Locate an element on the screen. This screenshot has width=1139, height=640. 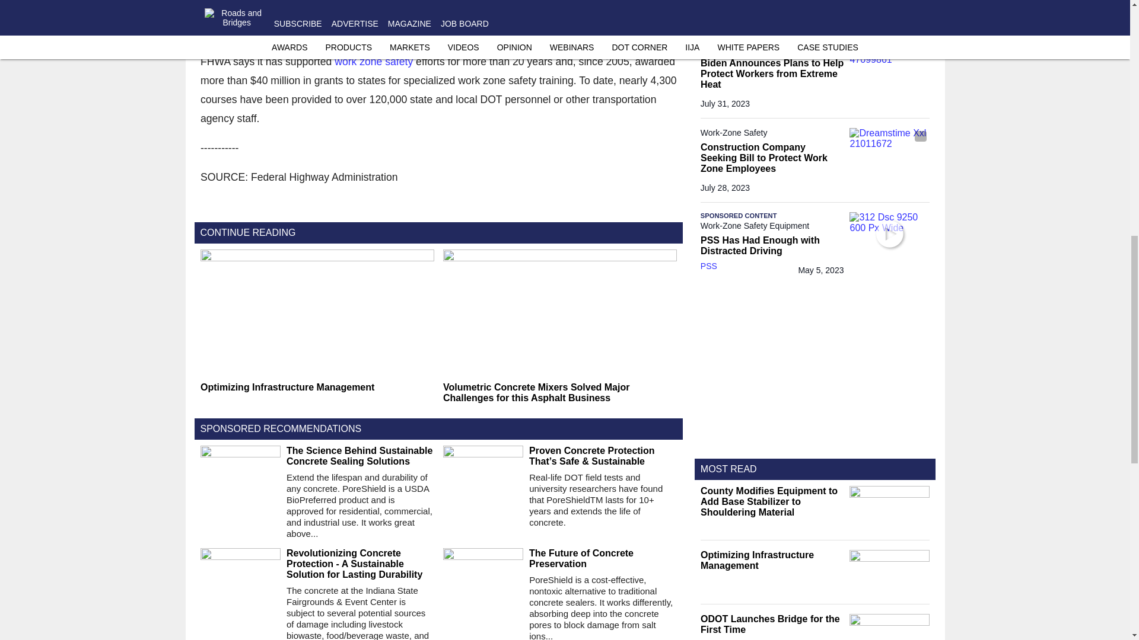
Dreamstime Xxl 47099861 is located at coordinates (889, 66).